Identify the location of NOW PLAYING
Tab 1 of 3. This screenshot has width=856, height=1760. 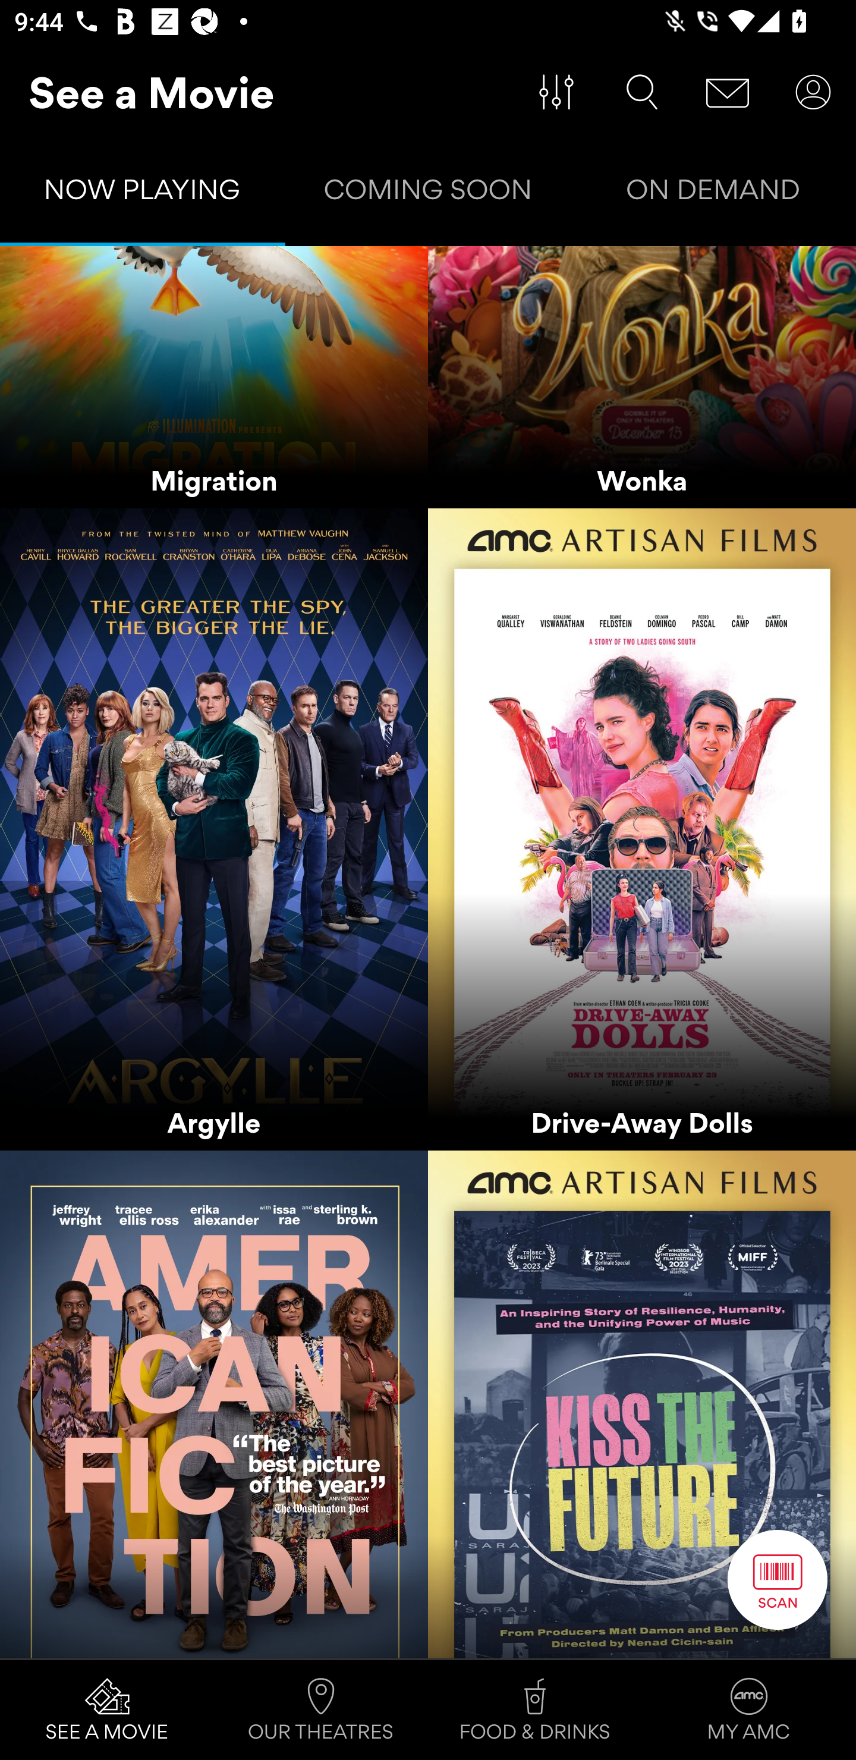
(143, 194).